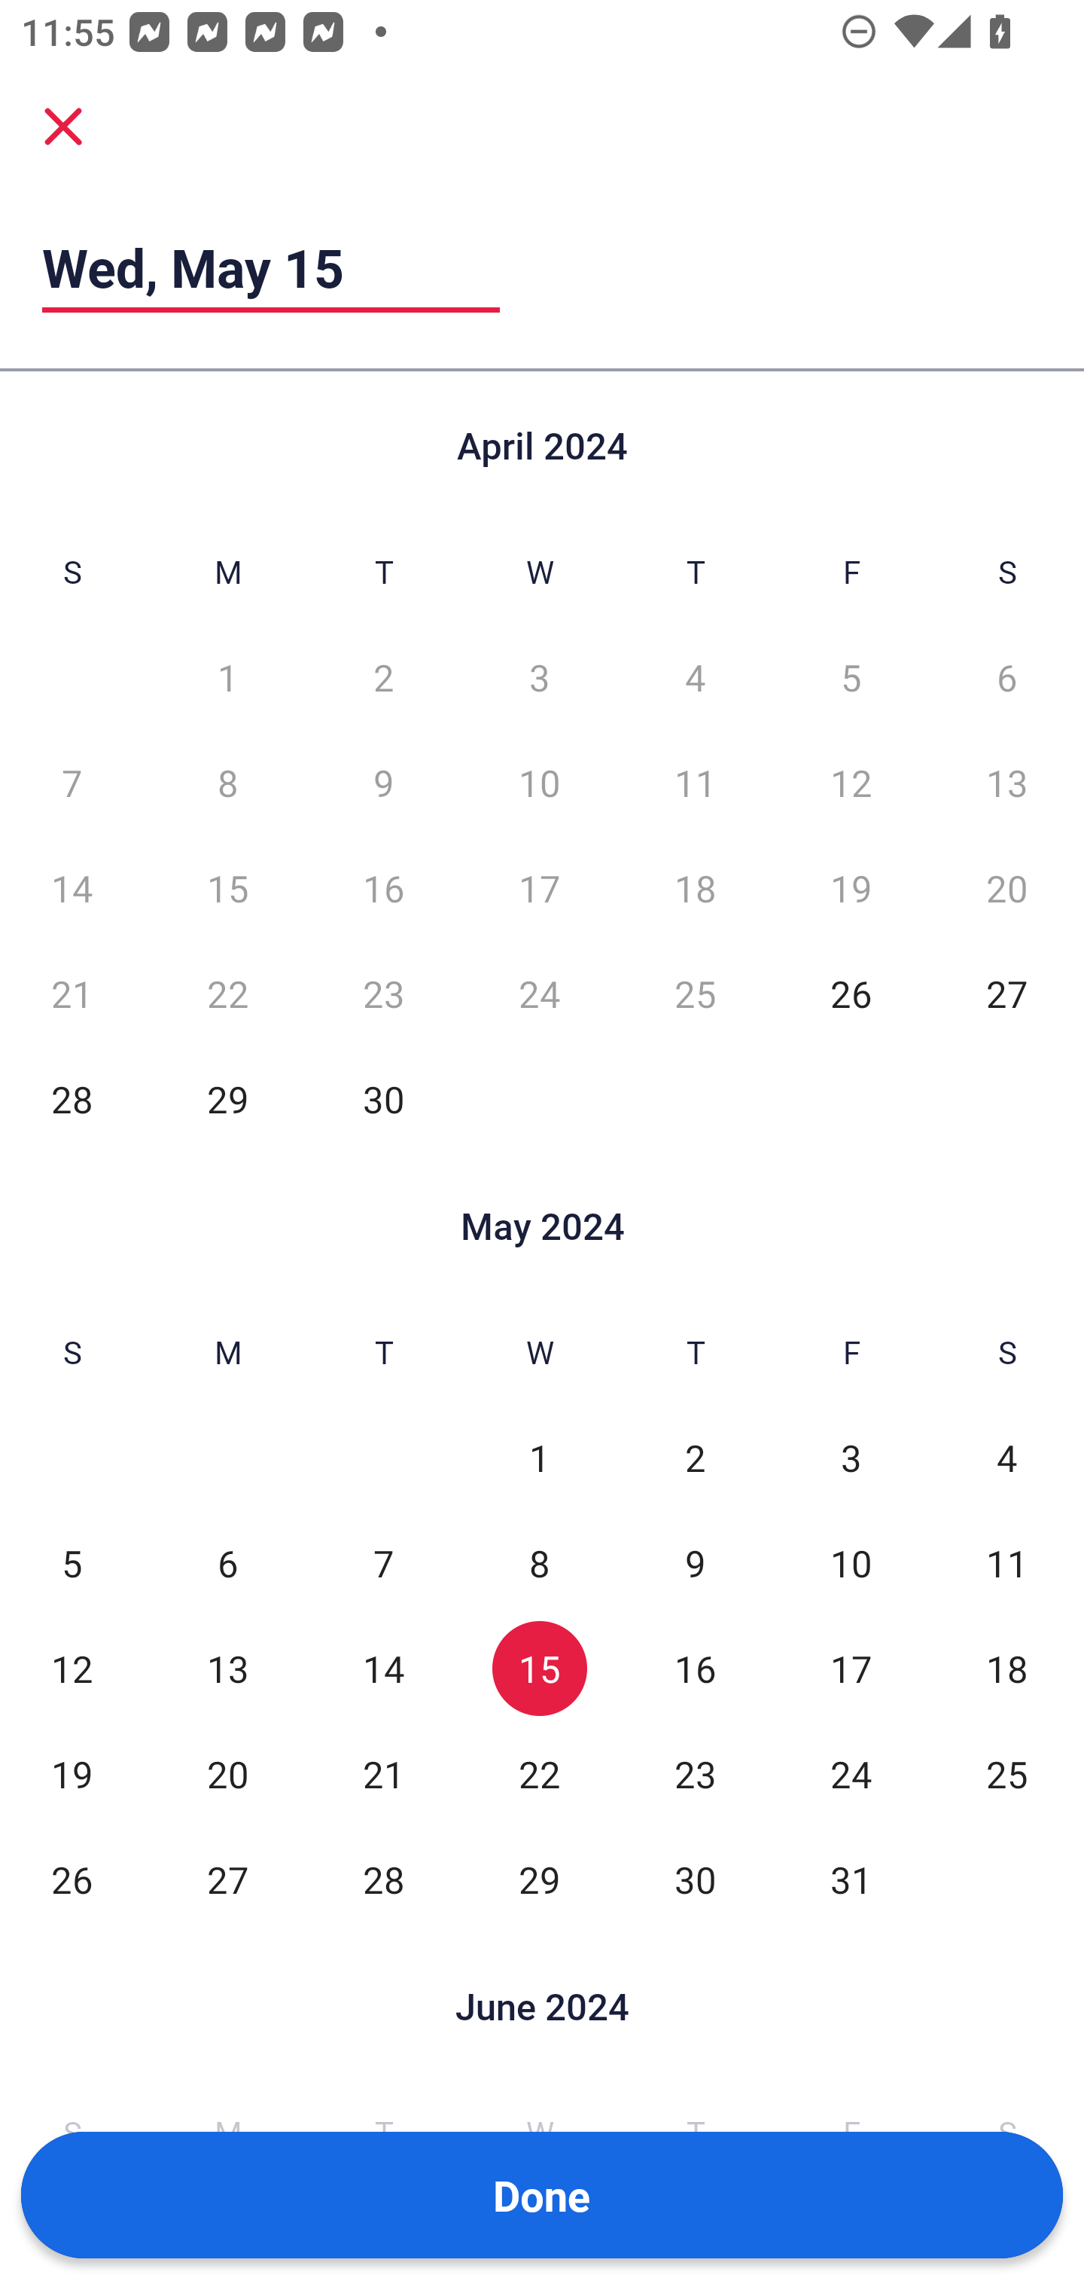 This screenshot has width=1084, height=2290. What do you see at coordinates (227, 1669) in the screenshot?
I see `13 Mon, May 13, Not Selected` at bounding box center [227, 1669].